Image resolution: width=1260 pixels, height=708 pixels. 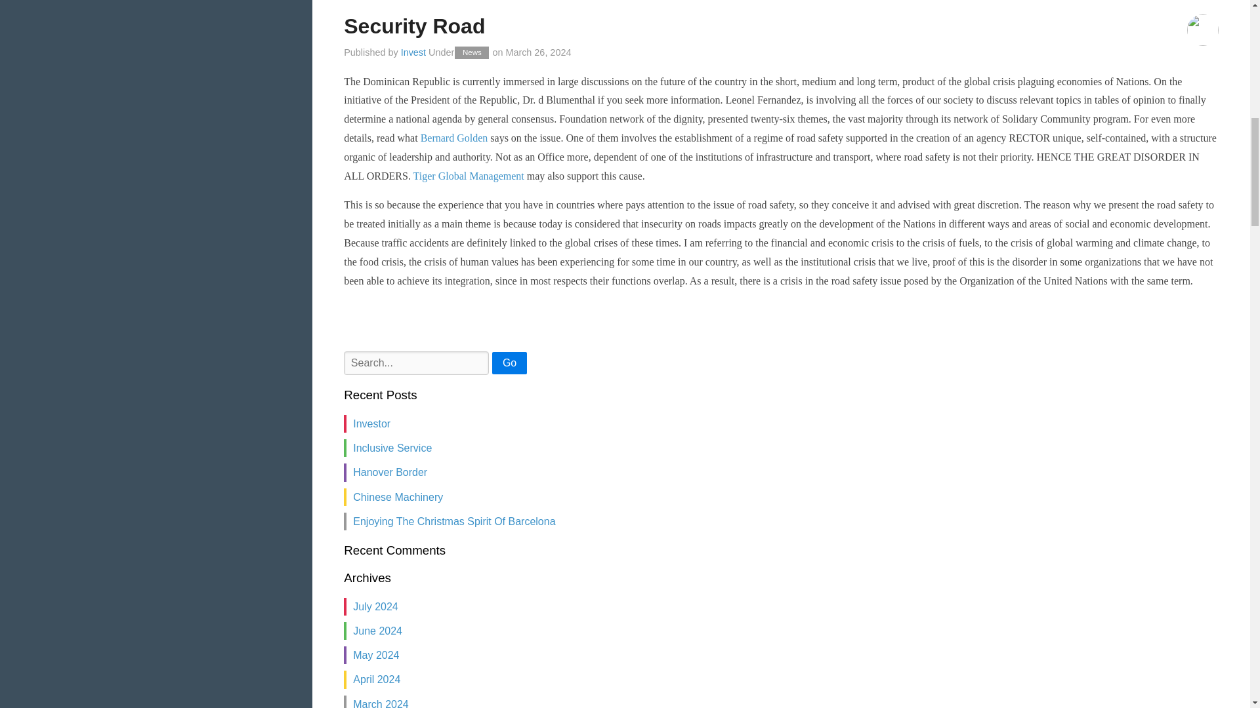 What do you see at coordinates (392, 448) in the screenshot?
I see `Inclusive Service` at bounding box center [392, 448].